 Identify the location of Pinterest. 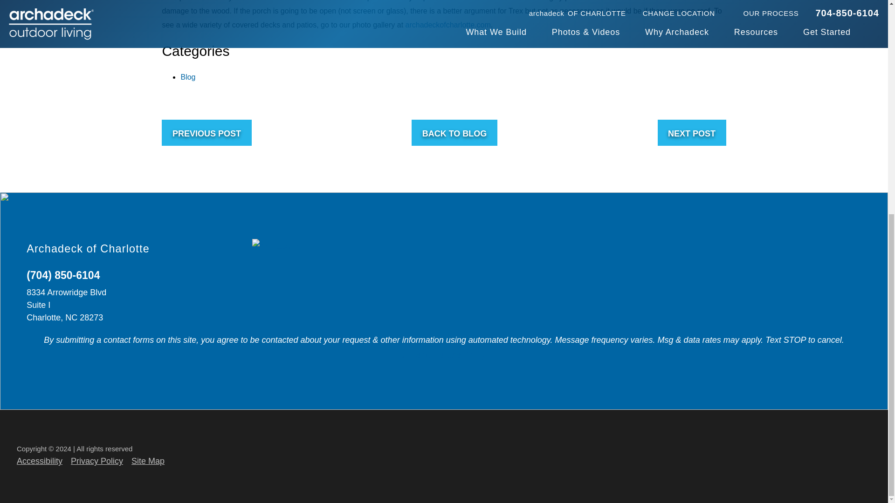
(793, 272).